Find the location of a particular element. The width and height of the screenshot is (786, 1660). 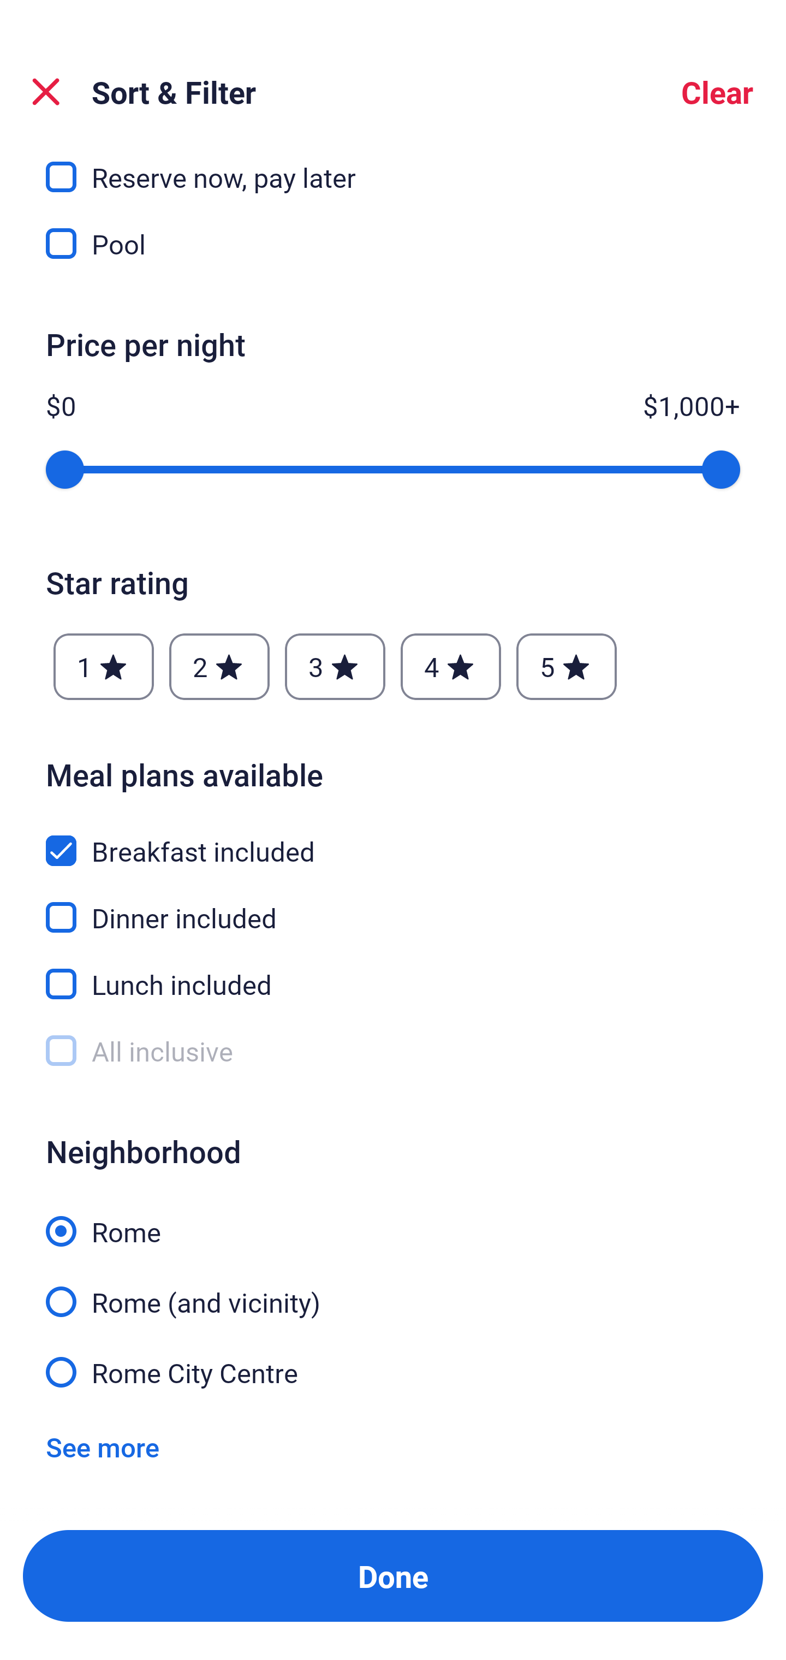

Pool, Pool is located at coordinates (393, 244).